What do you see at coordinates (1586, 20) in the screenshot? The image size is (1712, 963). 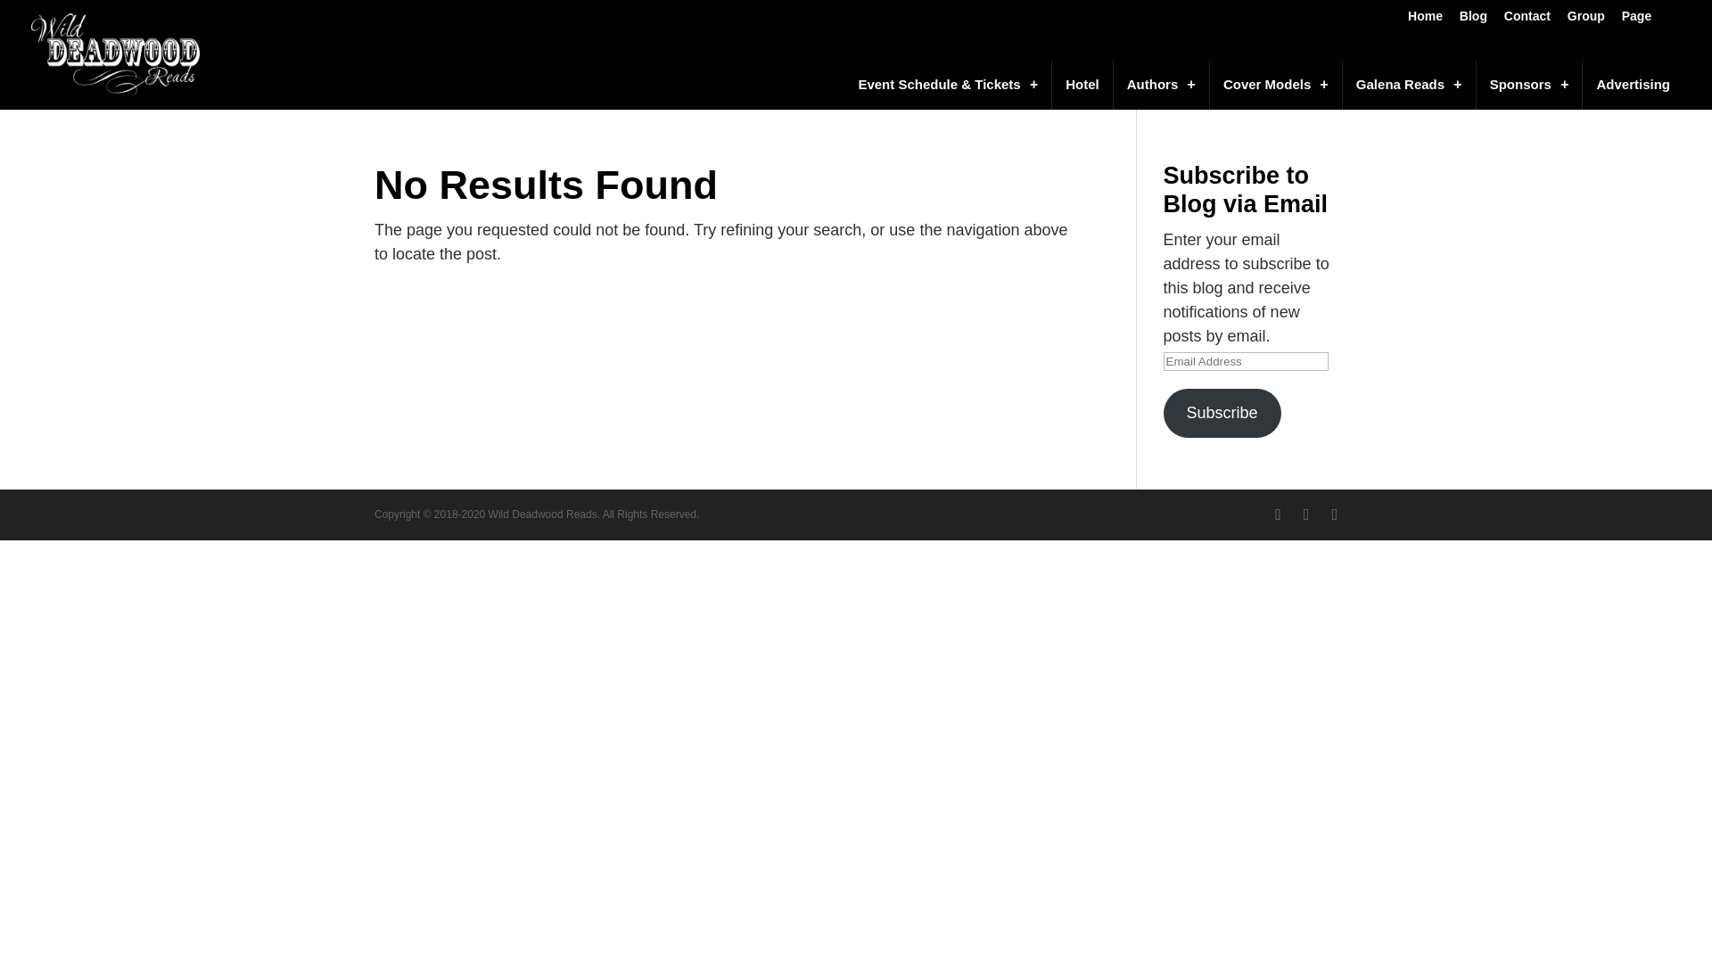 I see `Group` at bounding box center [1586, 20].